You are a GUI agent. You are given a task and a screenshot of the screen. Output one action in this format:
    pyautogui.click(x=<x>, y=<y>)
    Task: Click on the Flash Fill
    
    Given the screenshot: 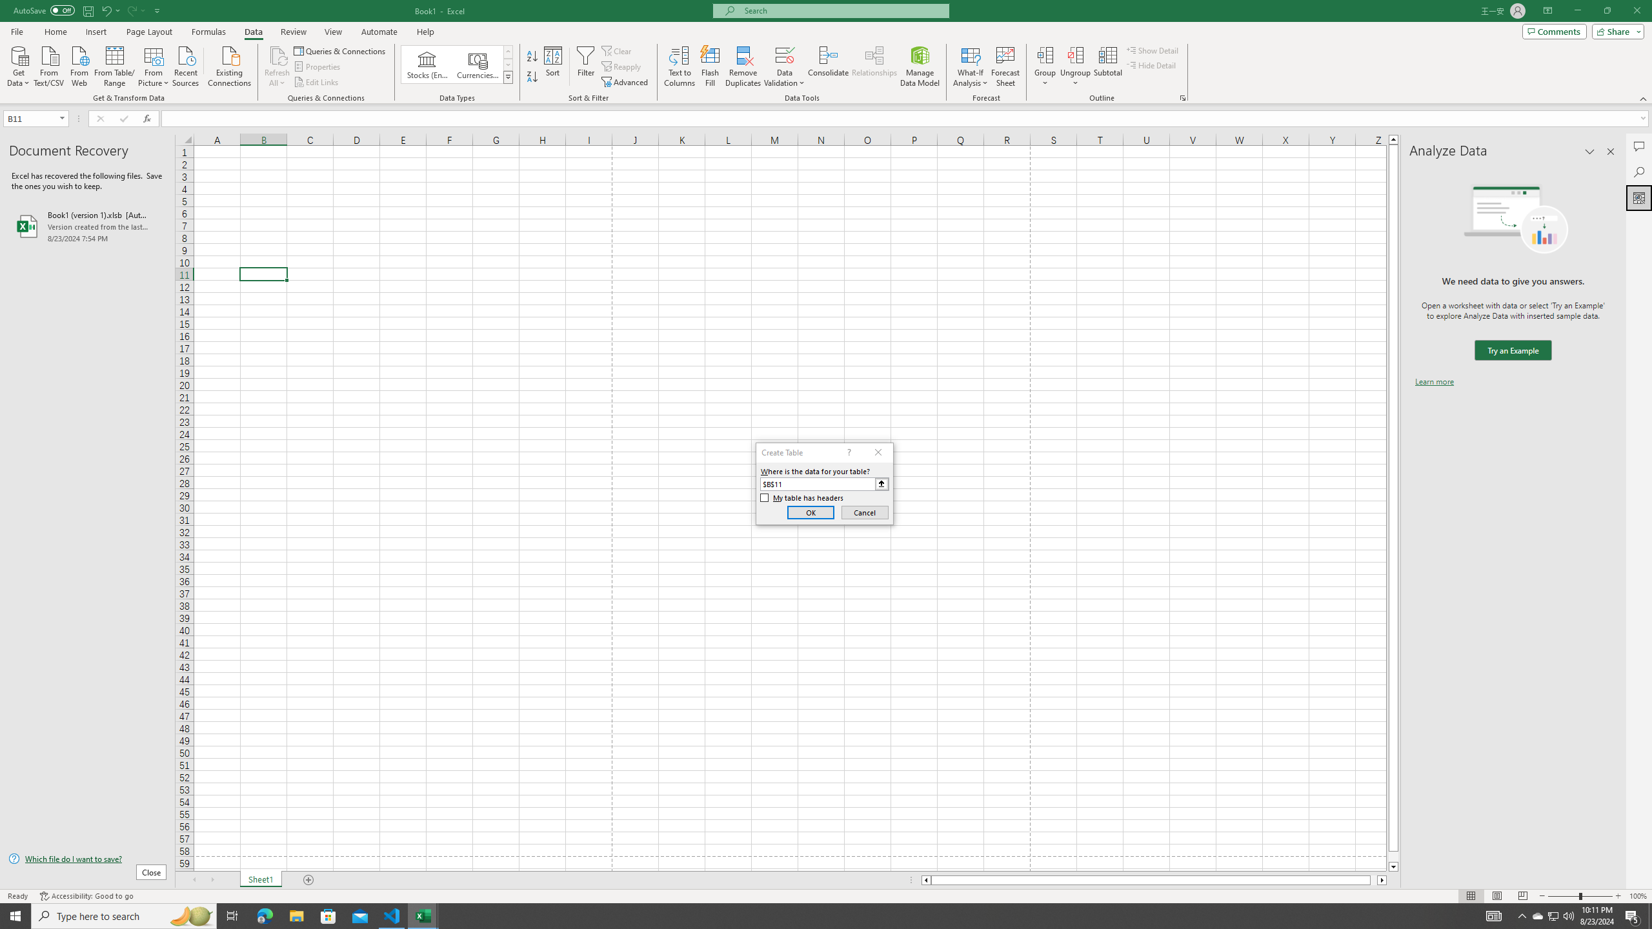 What is the action you would take?
    pyautogui.click(x=710, y=66)
    